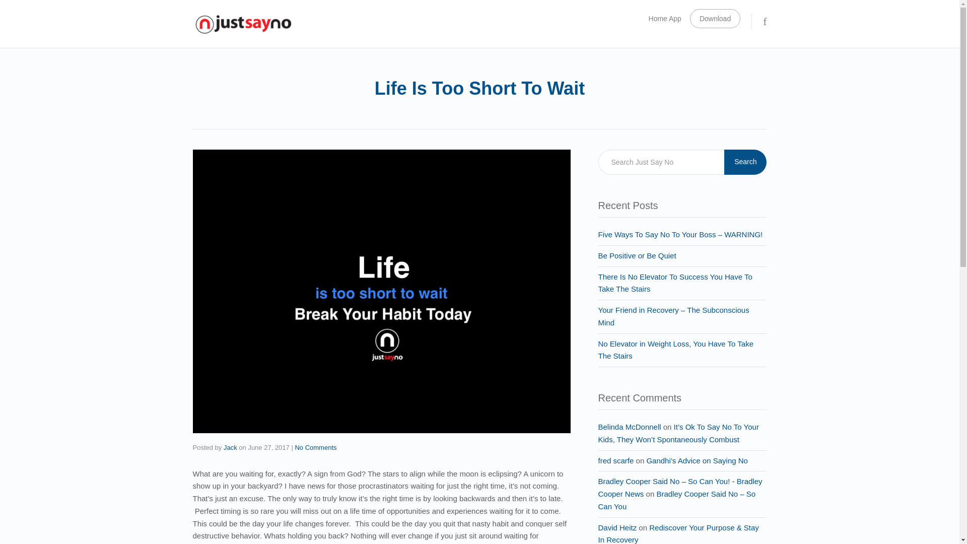 This screenshot has height=544, width=967. What do you see at coordinates (230, 447) in the screenshot?
I see `Jack` at bounding box center [230, 447].